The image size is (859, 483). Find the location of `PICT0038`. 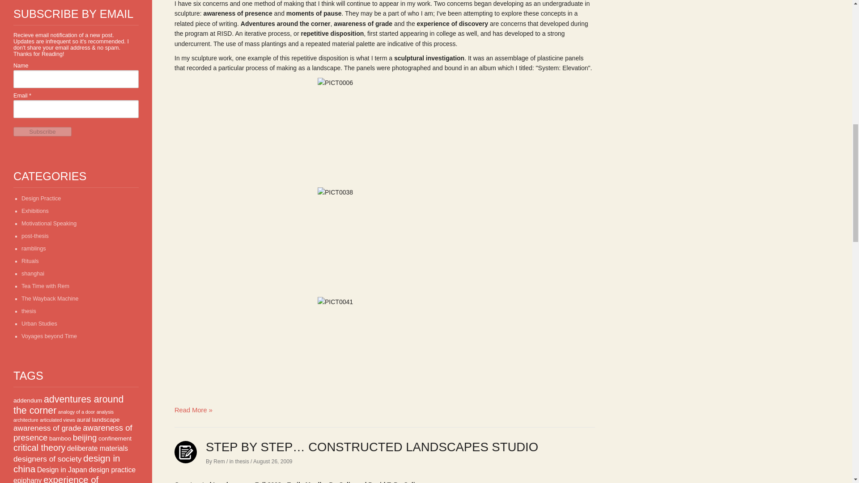

PICT0038 is located at coordinates (385, 237).